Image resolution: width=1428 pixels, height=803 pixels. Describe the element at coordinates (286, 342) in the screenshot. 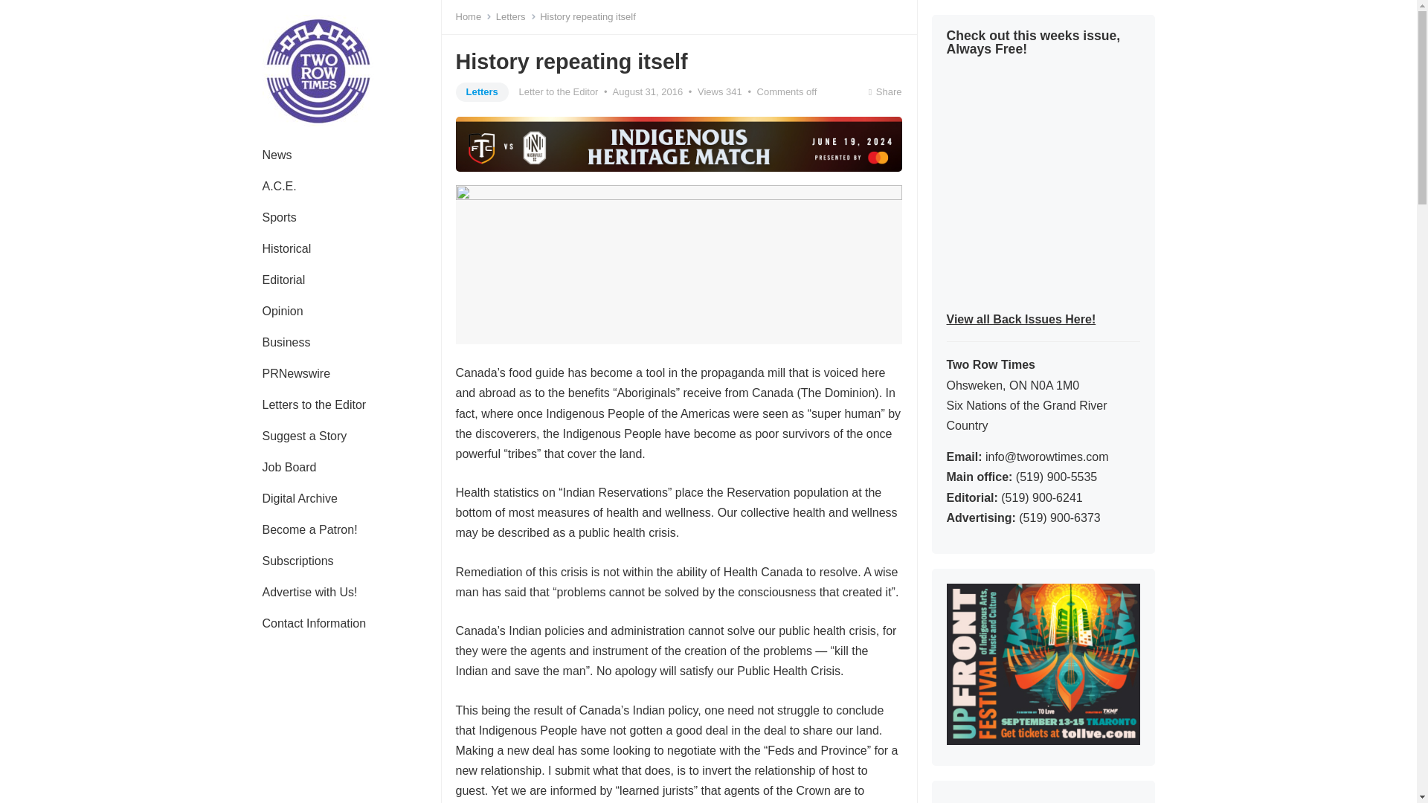

I see `Business` at that location.